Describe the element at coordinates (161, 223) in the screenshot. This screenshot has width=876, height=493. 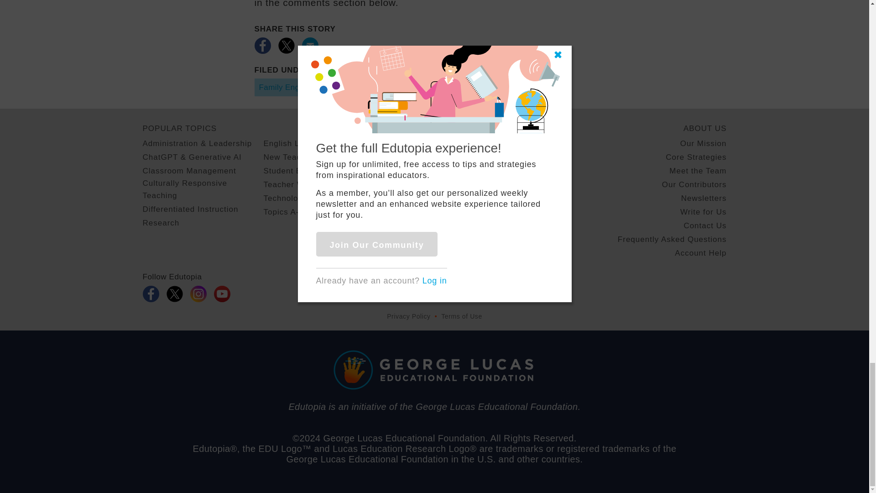
I see `Research` at that location.